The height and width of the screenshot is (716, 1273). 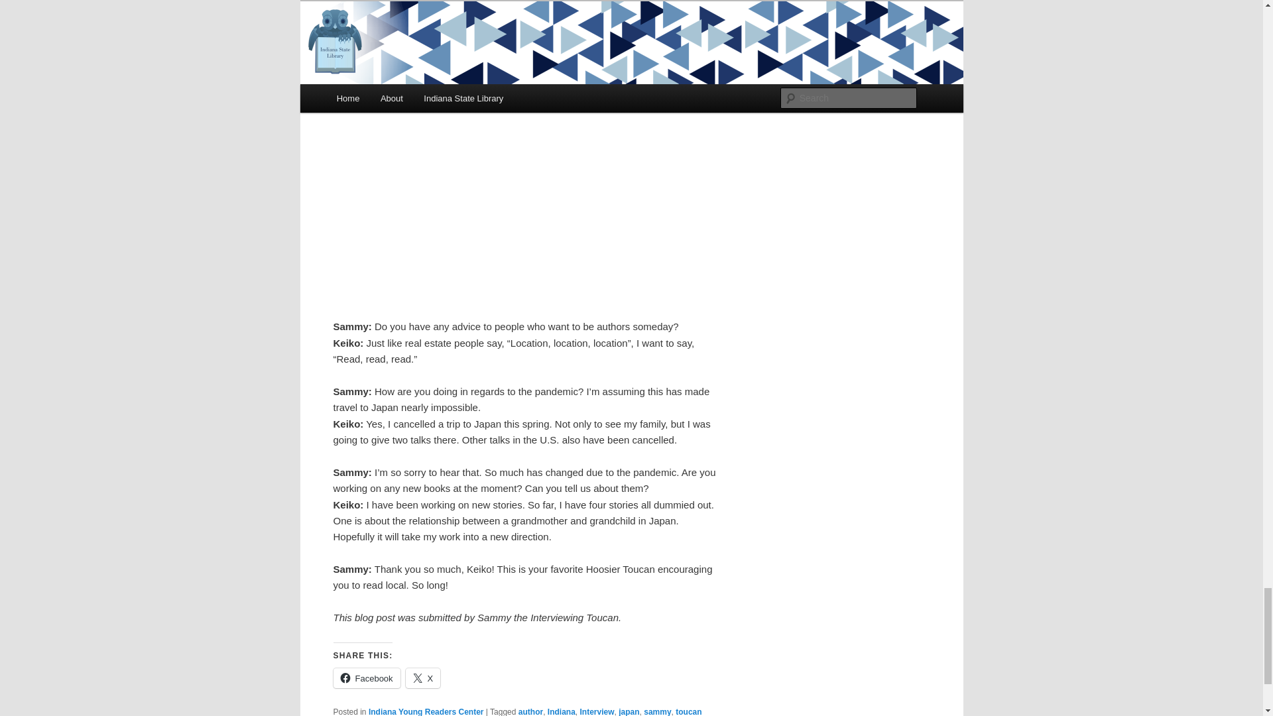 I want to click on Indiana, so click(x=561, y=712).